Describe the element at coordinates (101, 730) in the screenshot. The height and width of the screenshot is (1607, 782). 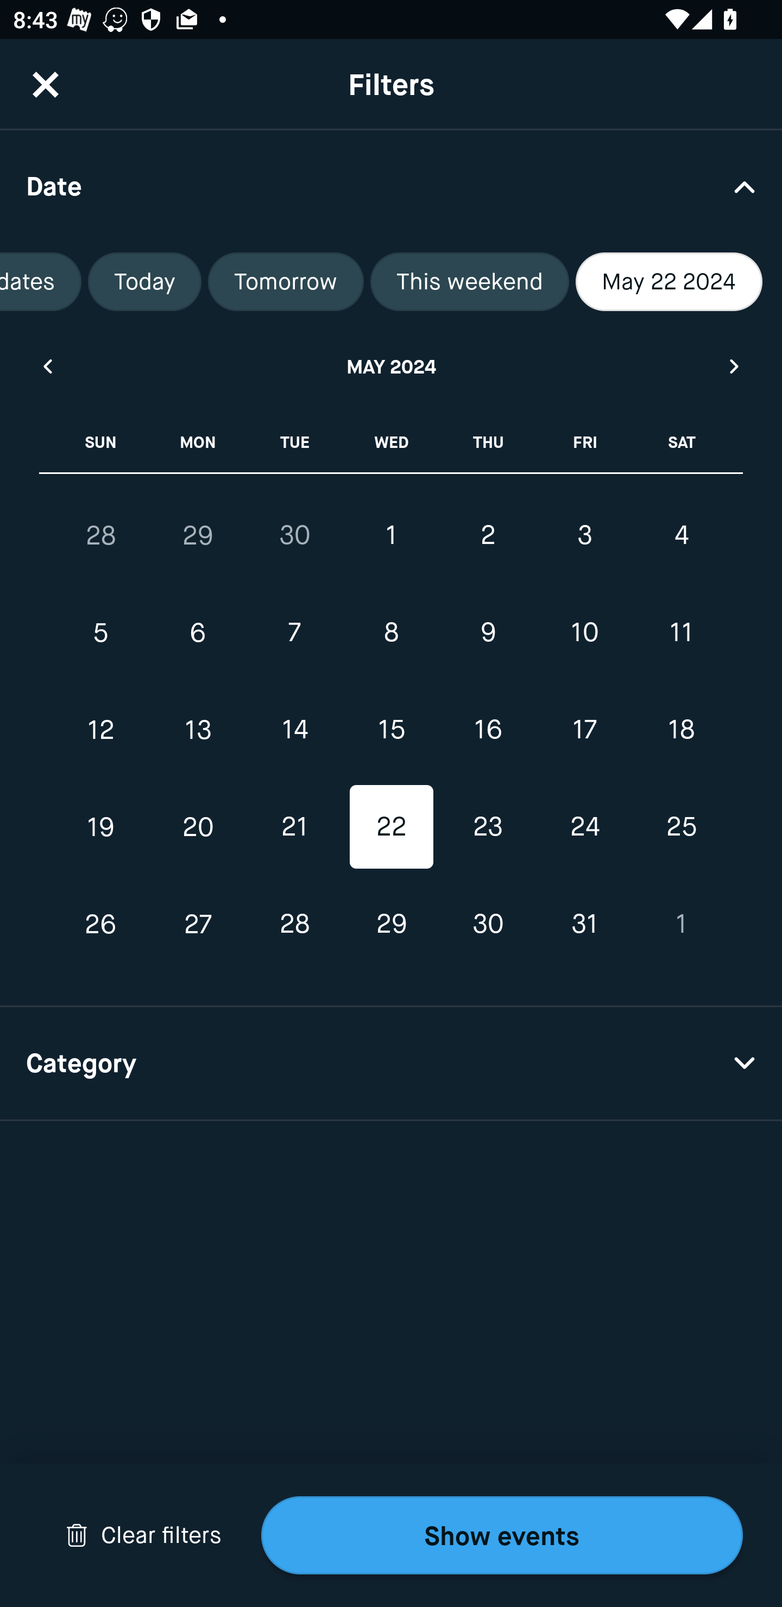
I see `12` at that location.